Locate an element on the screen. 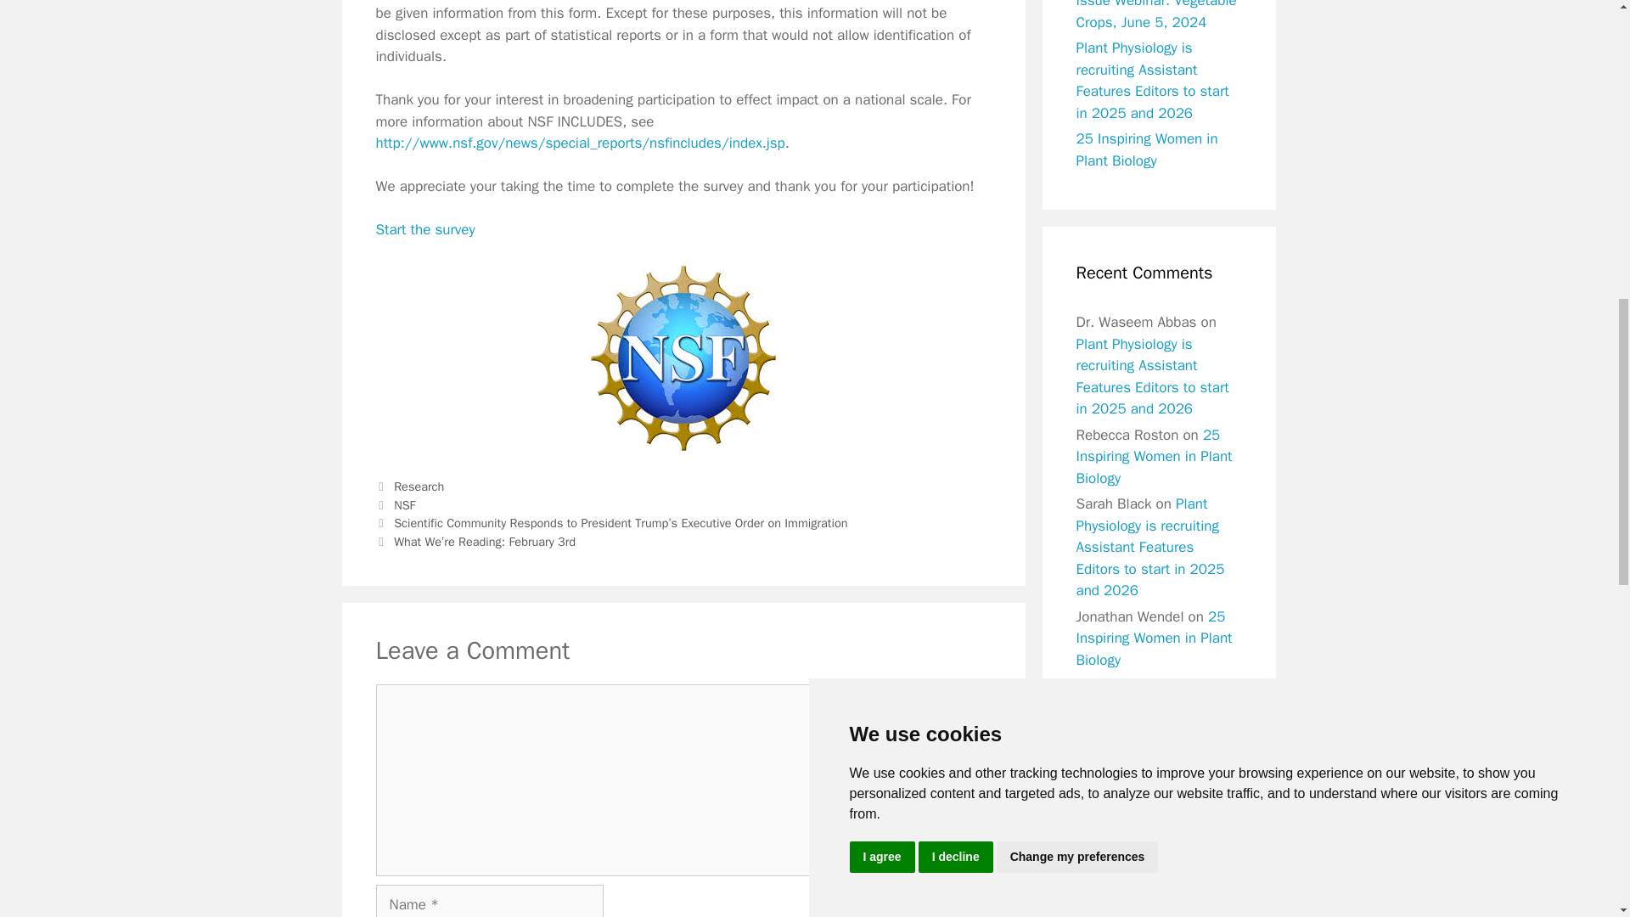  25 Inspiring Women in Plant Biology is located at coordinates (1146, 149).